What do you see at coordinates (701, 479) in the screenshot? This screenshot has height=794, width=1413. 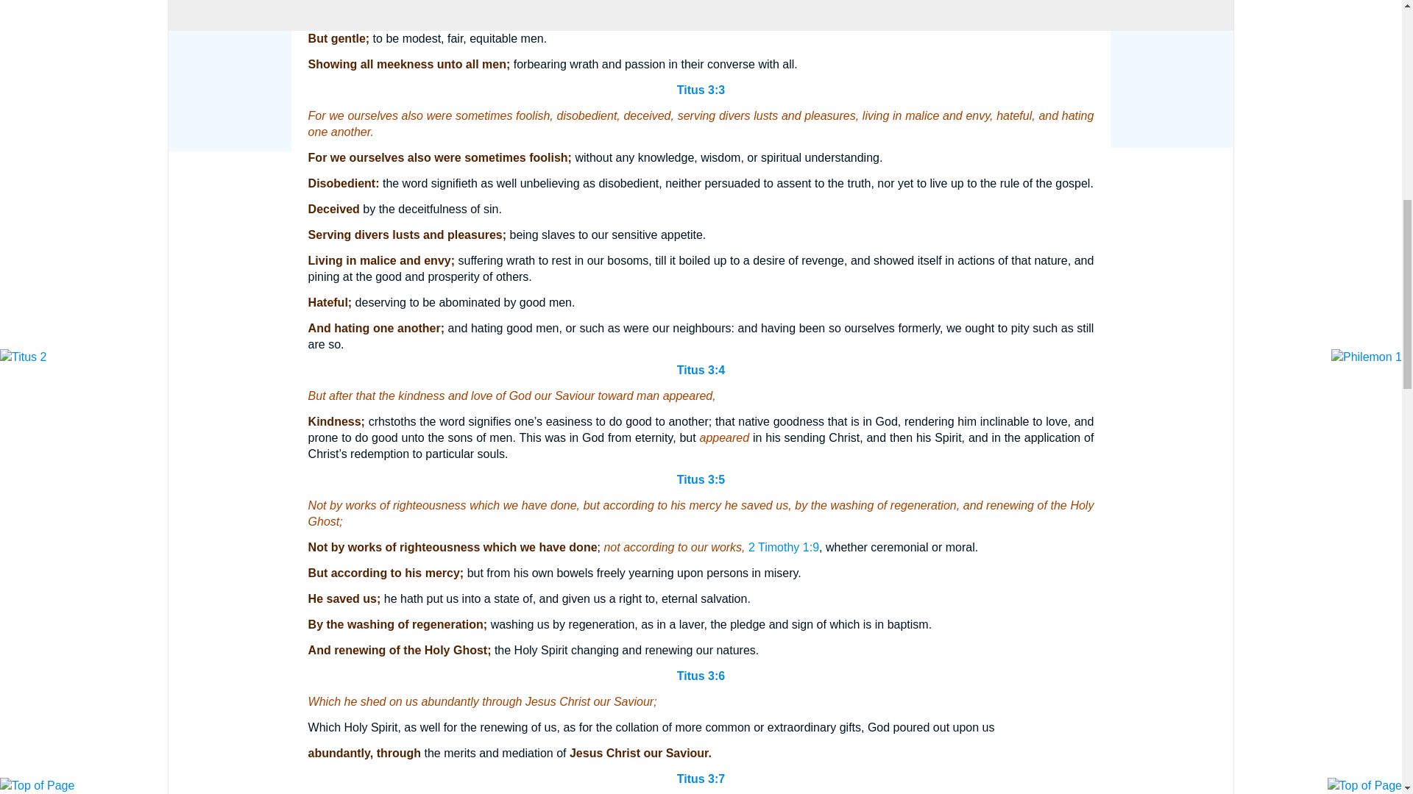 I see `Titus 3:5` at bounding box center [701, 479].